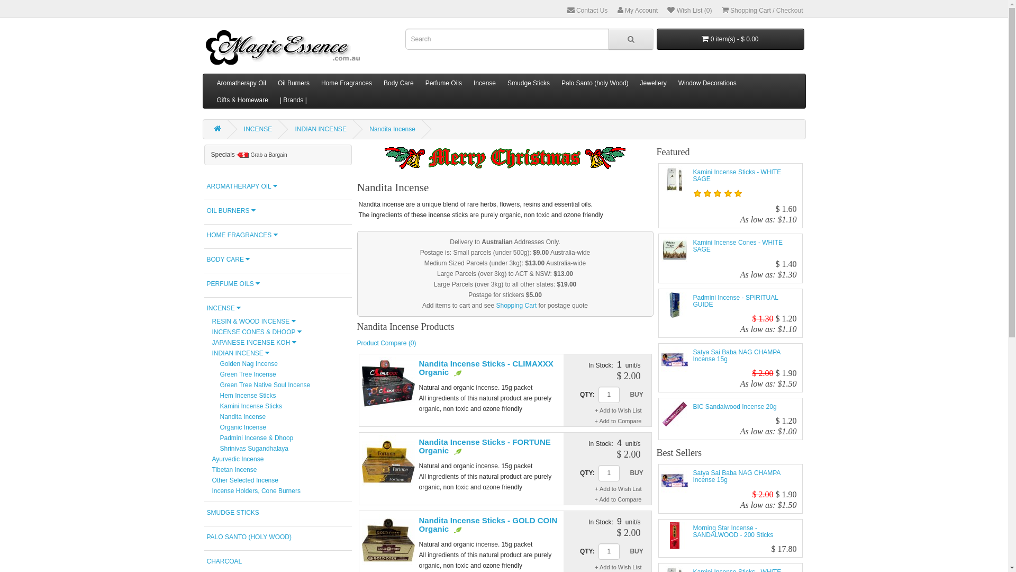  I want to click on Nandita Incense, so click(393, 129).